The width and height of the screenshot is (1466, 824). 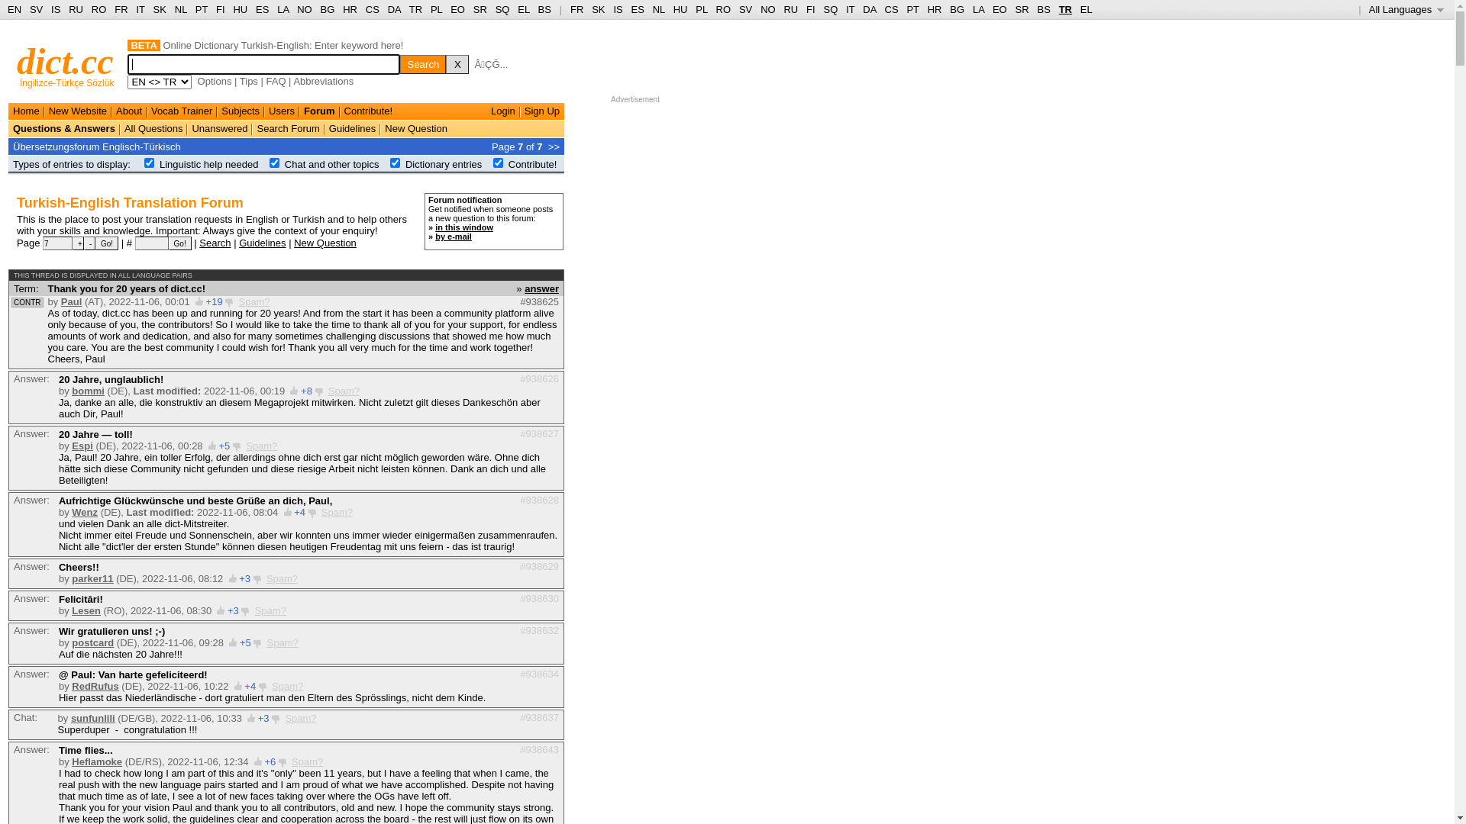 What do you see at coordinates (37, 9) in the screenshot?
I see `SV` at bounding box center [37, 9].